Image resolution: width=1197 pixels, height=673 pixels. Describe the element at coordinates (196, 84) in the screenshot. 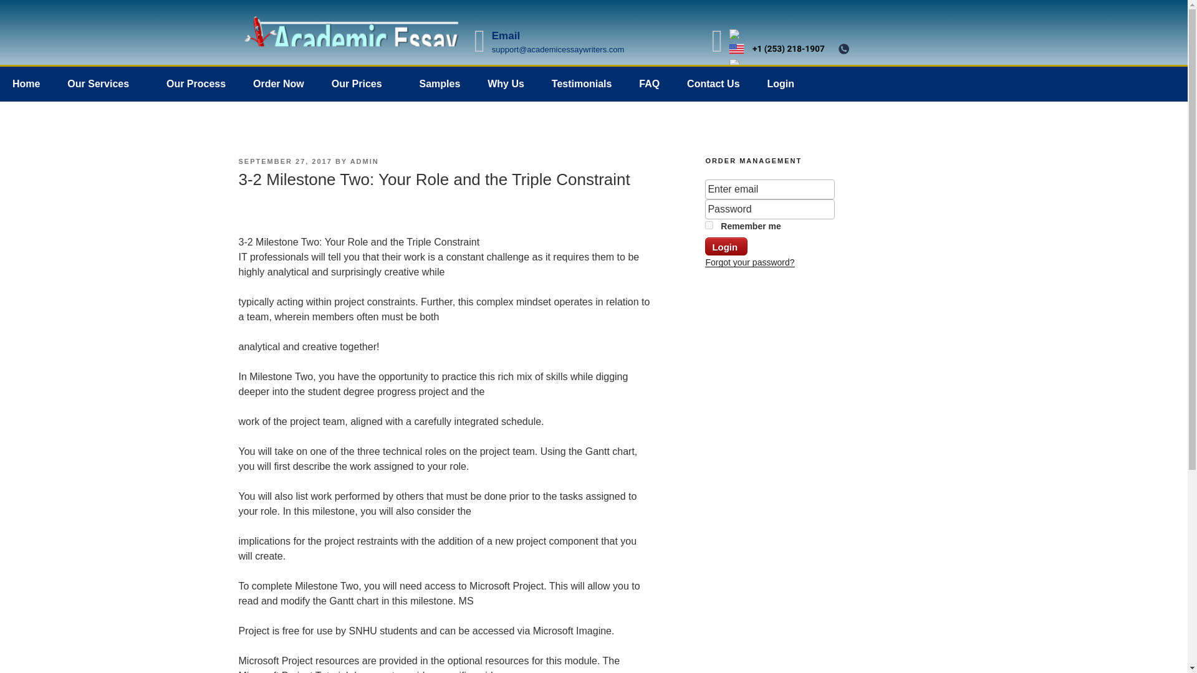

I see `Our Process` at that location.